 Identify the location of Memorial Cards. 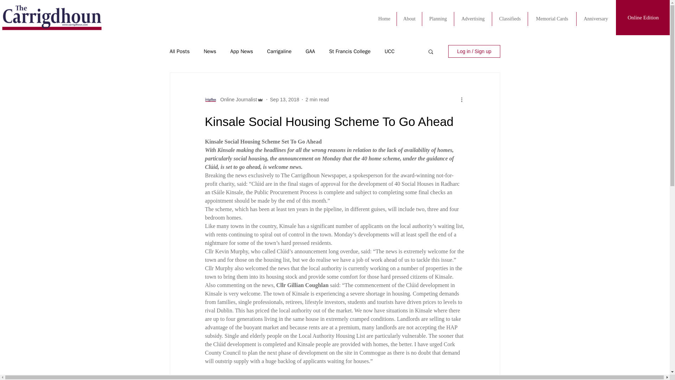
(552, 19).